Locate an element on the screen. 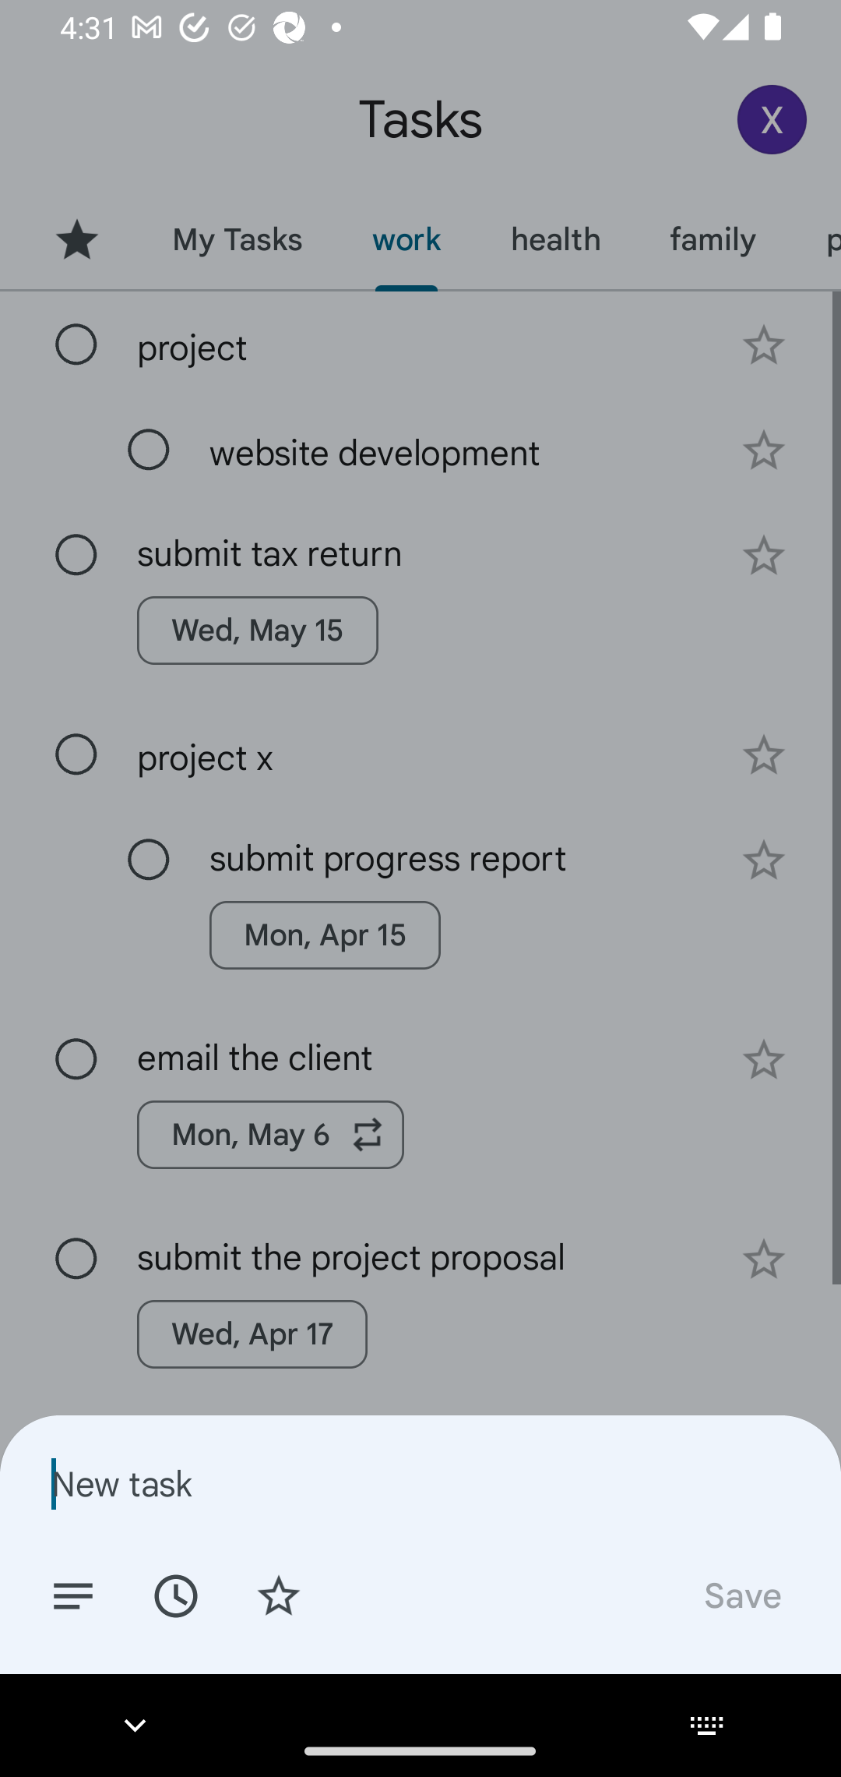 The image size is (841, 1777). Add star is located at coordinates (279, 1595).